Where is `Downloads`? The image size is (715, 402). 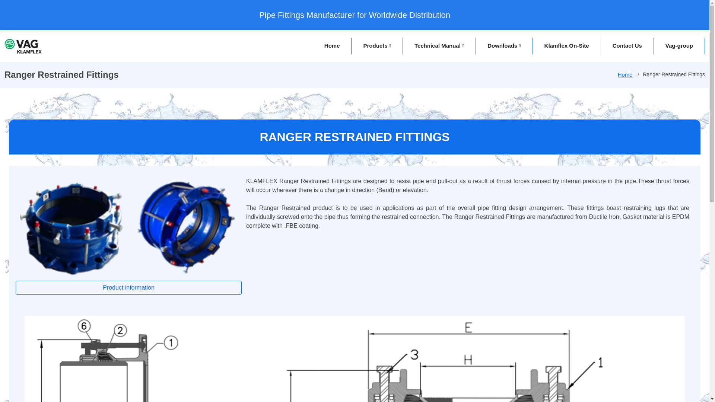 Downloads is located at coordinates (504, 46).